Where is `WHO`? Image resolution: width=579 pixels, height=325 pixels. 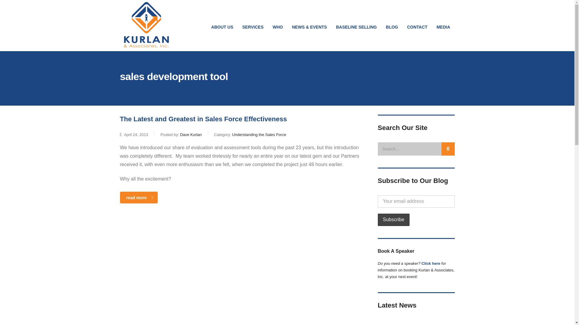
WHO is located at coordinates (277, 27).